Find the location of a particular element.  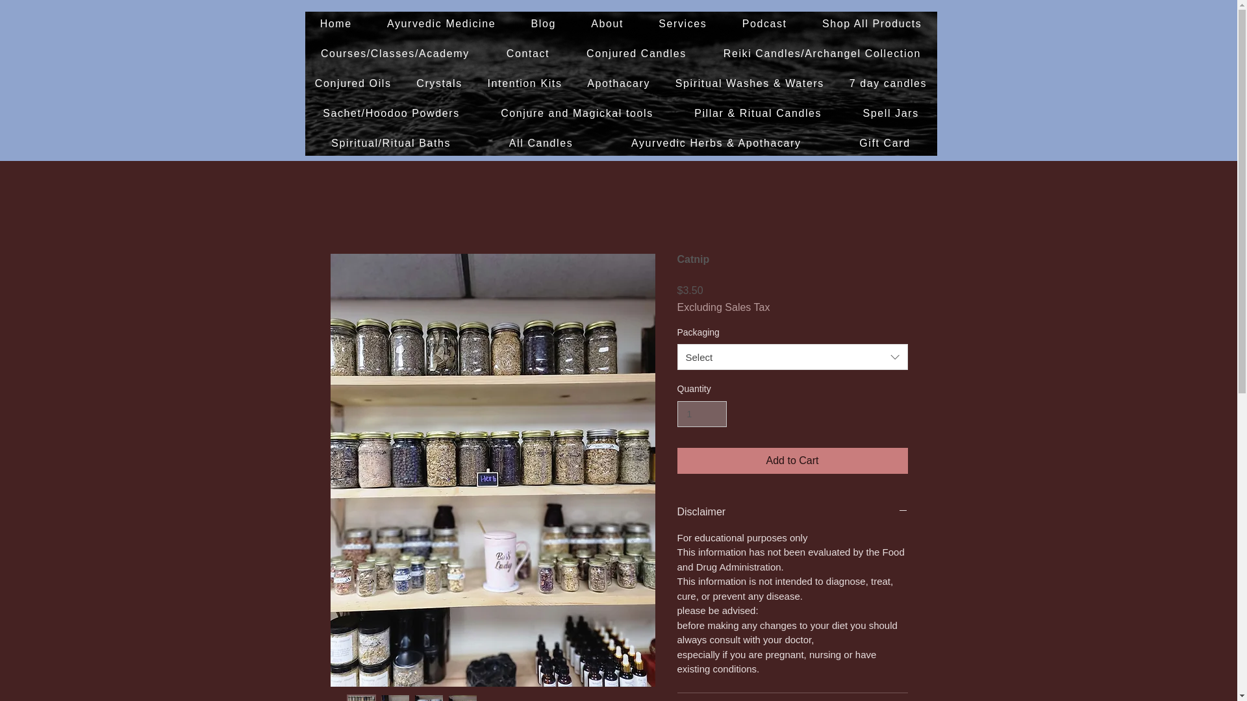

Podcast is located at coordinates (764, 24).